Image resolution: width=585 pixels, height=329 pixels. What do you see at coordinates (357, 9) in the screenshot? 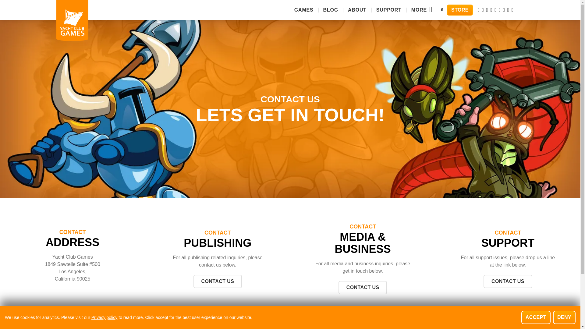
I see `ABOUT` at bounding box center [357, 9].